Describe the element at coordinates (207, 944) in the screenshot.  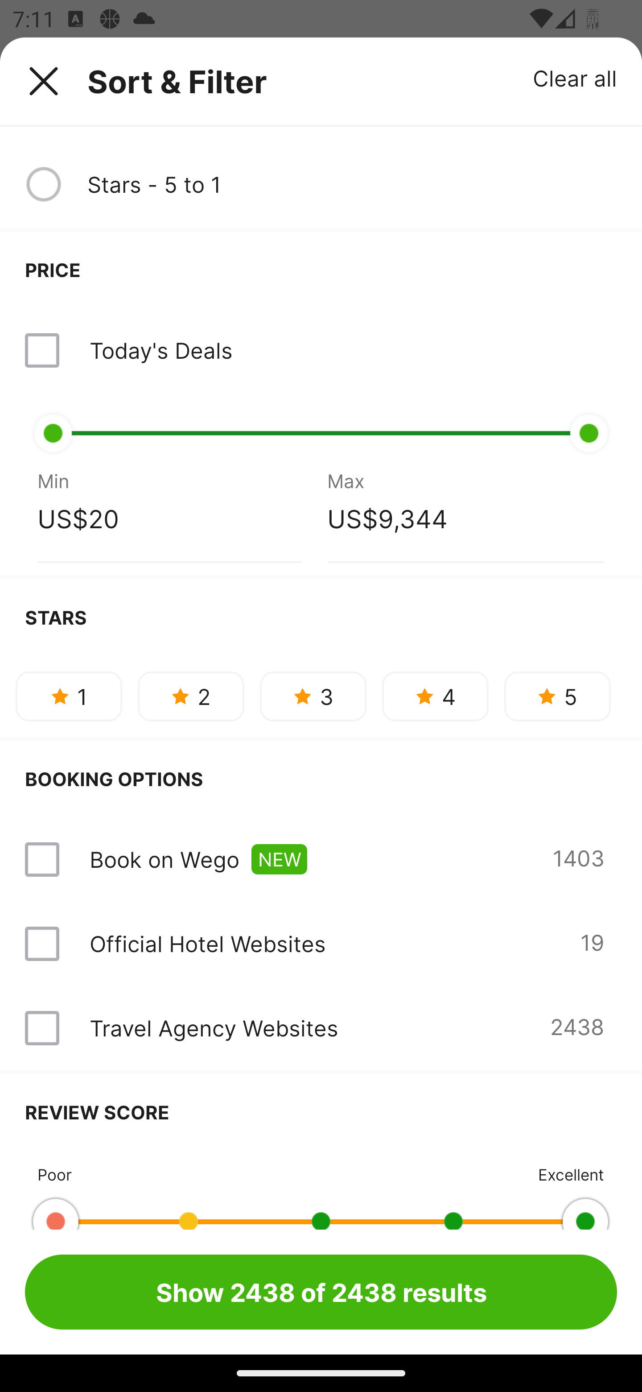
I see `Official Hotel Websites` at that location.